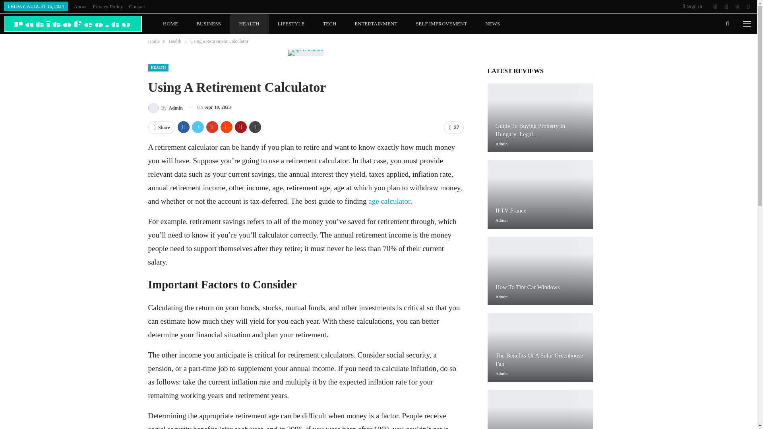  Describe the element at coordinates (502, 144) in the screenshot. I see `Browse Author Articles` at that location.